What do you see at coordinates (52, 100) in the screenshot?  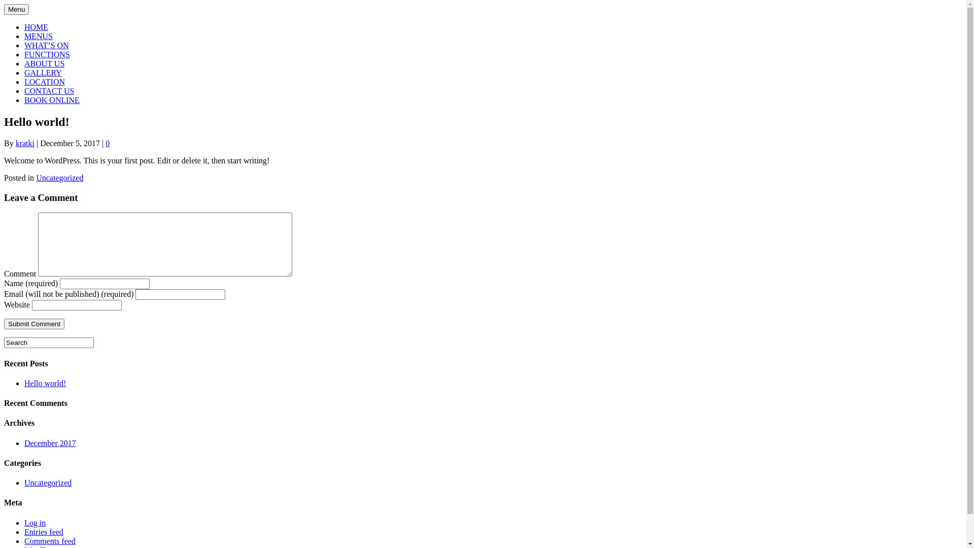 I see `BOOK ONLINE` at bounding box center [52, 100].